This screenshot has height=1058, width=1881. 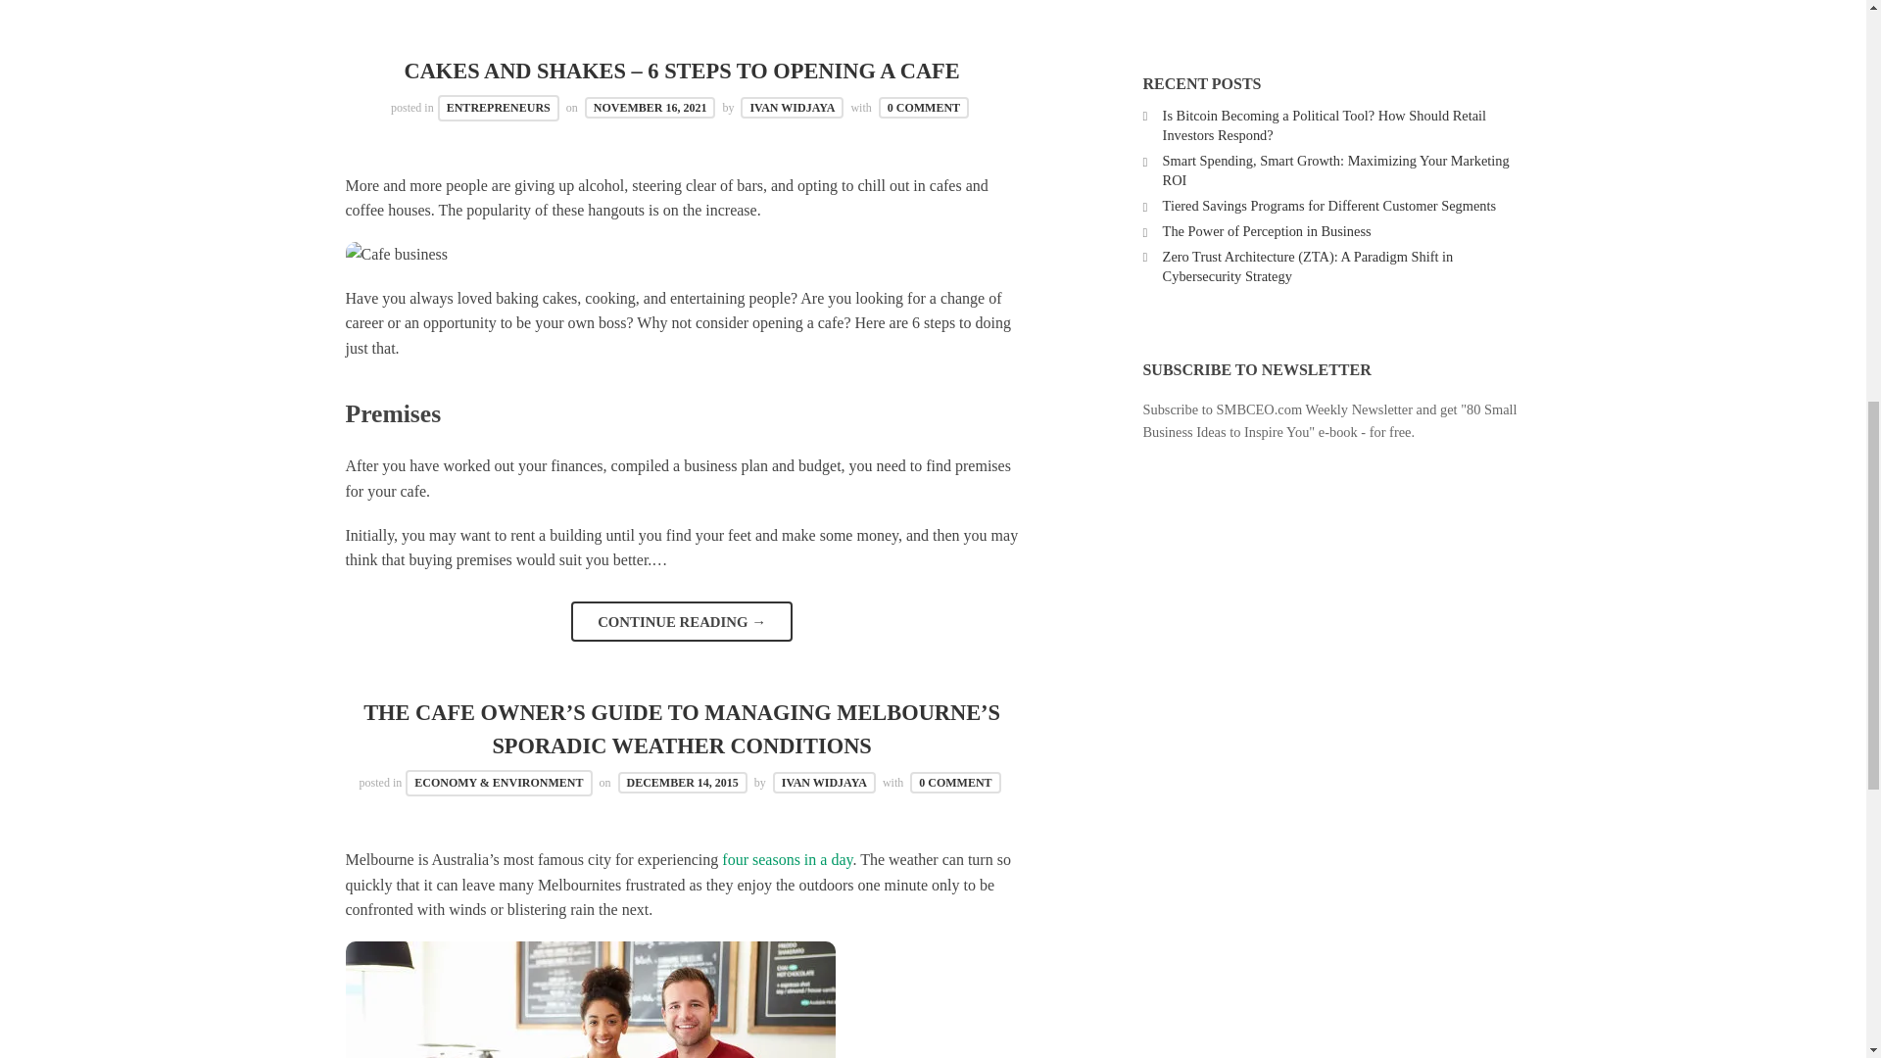 What do you see at coordinates (682, 783) in the screenshot?
I see `DECEMBER 14, 2015` at bounding box center [682, 783].